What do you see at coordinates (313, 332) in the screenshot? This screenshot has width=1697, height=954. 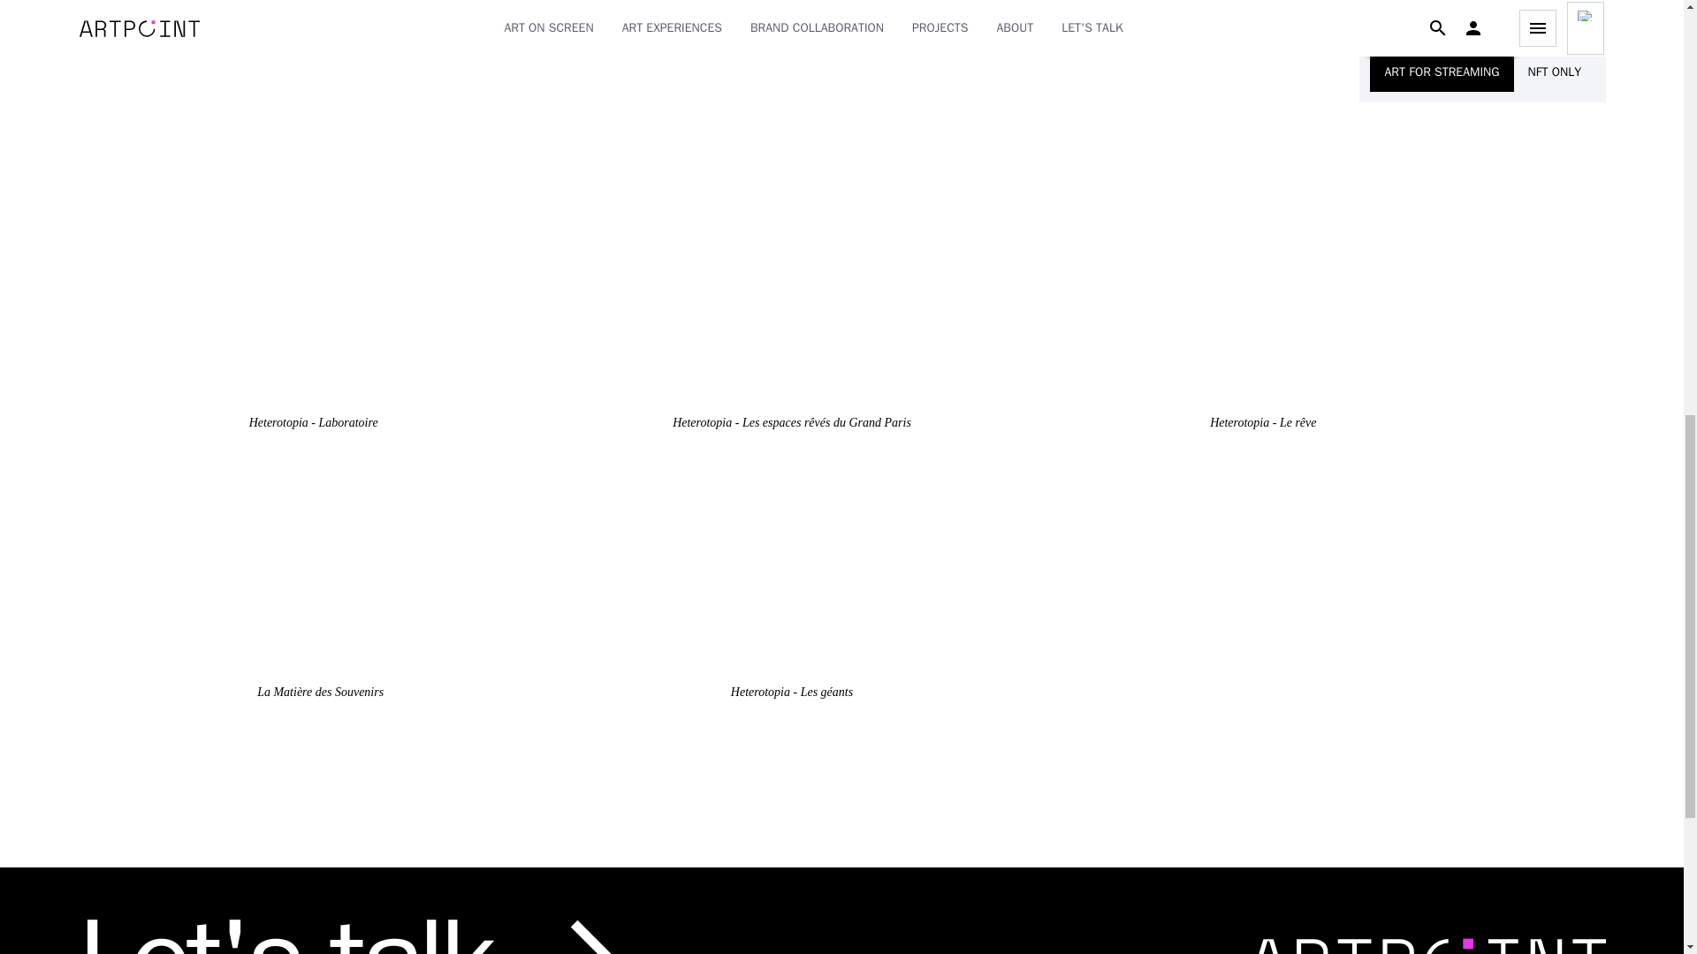 I see `Heterotopia - Laboratoire` at bounding box center [313, 332].